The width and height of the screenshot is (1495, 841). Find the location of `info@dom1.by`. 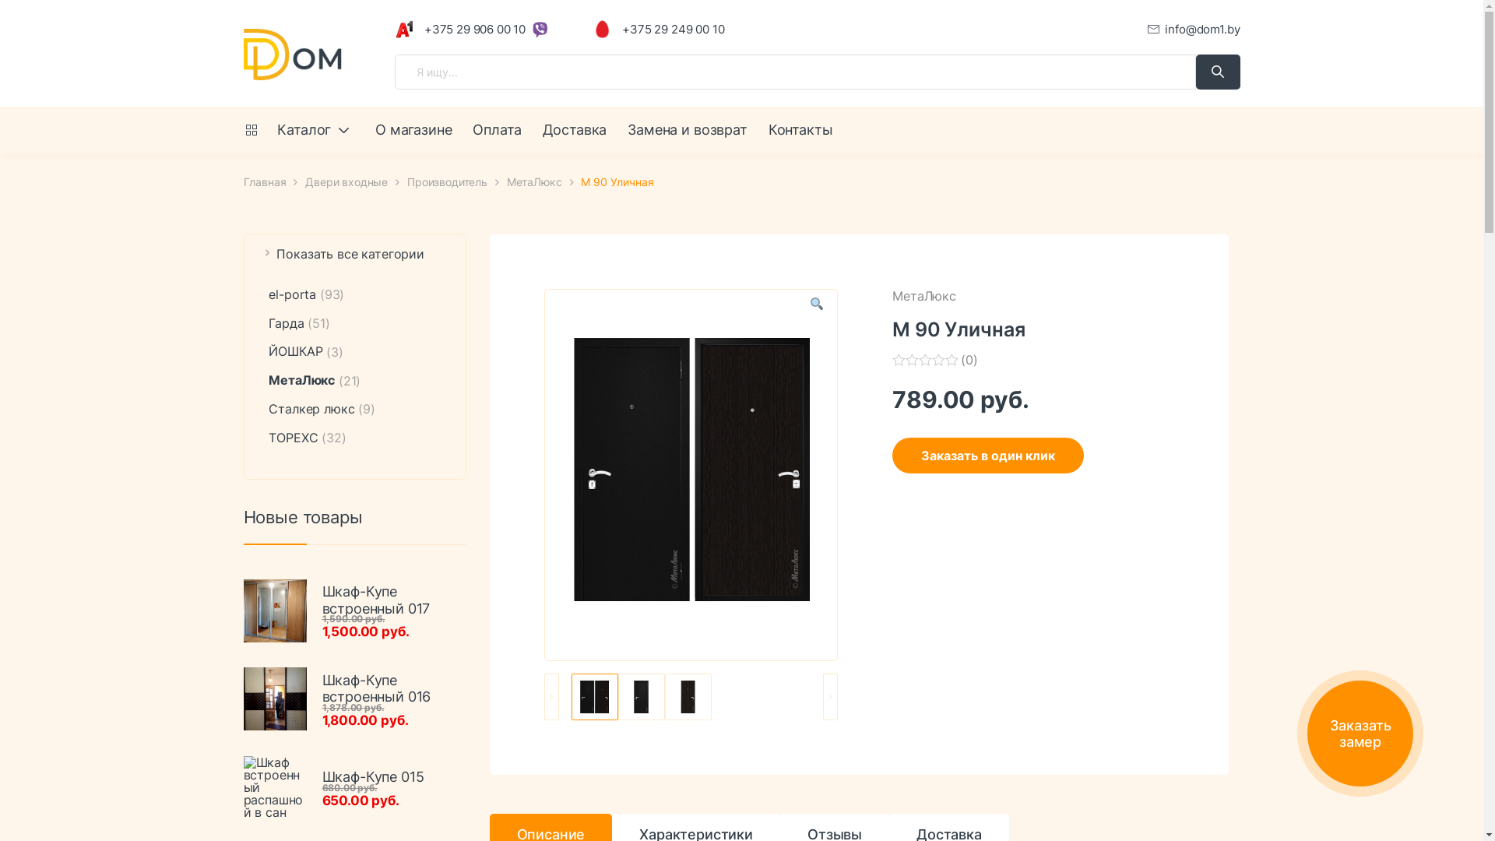

info@dom1.by is located at coordinates (1194, 30).